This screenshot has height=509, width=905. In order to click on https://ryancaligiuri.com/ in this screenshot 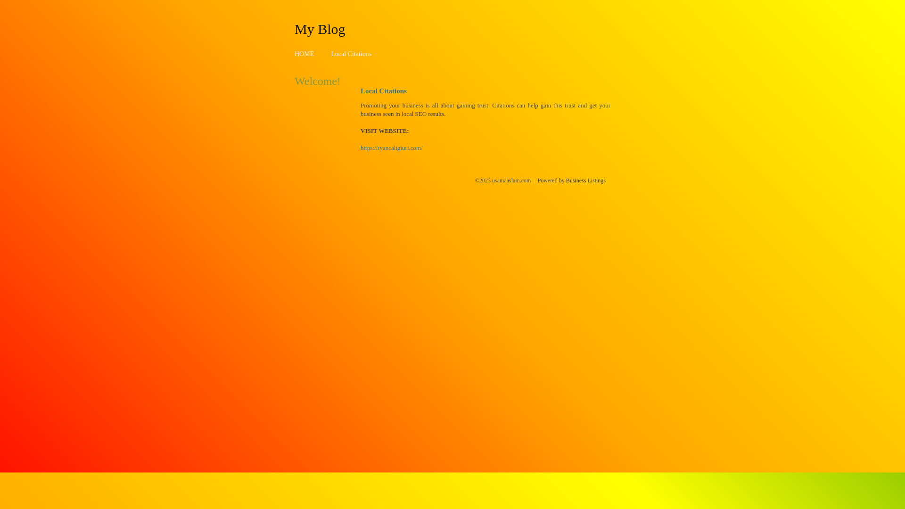, I will do `click(392, 148)`.